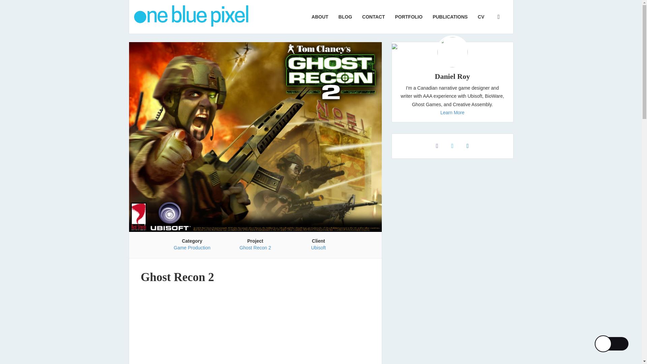  What do you see at coordinates (373, 17) in the screenshot?
I see `Contact` at bounding box center [373, 17].